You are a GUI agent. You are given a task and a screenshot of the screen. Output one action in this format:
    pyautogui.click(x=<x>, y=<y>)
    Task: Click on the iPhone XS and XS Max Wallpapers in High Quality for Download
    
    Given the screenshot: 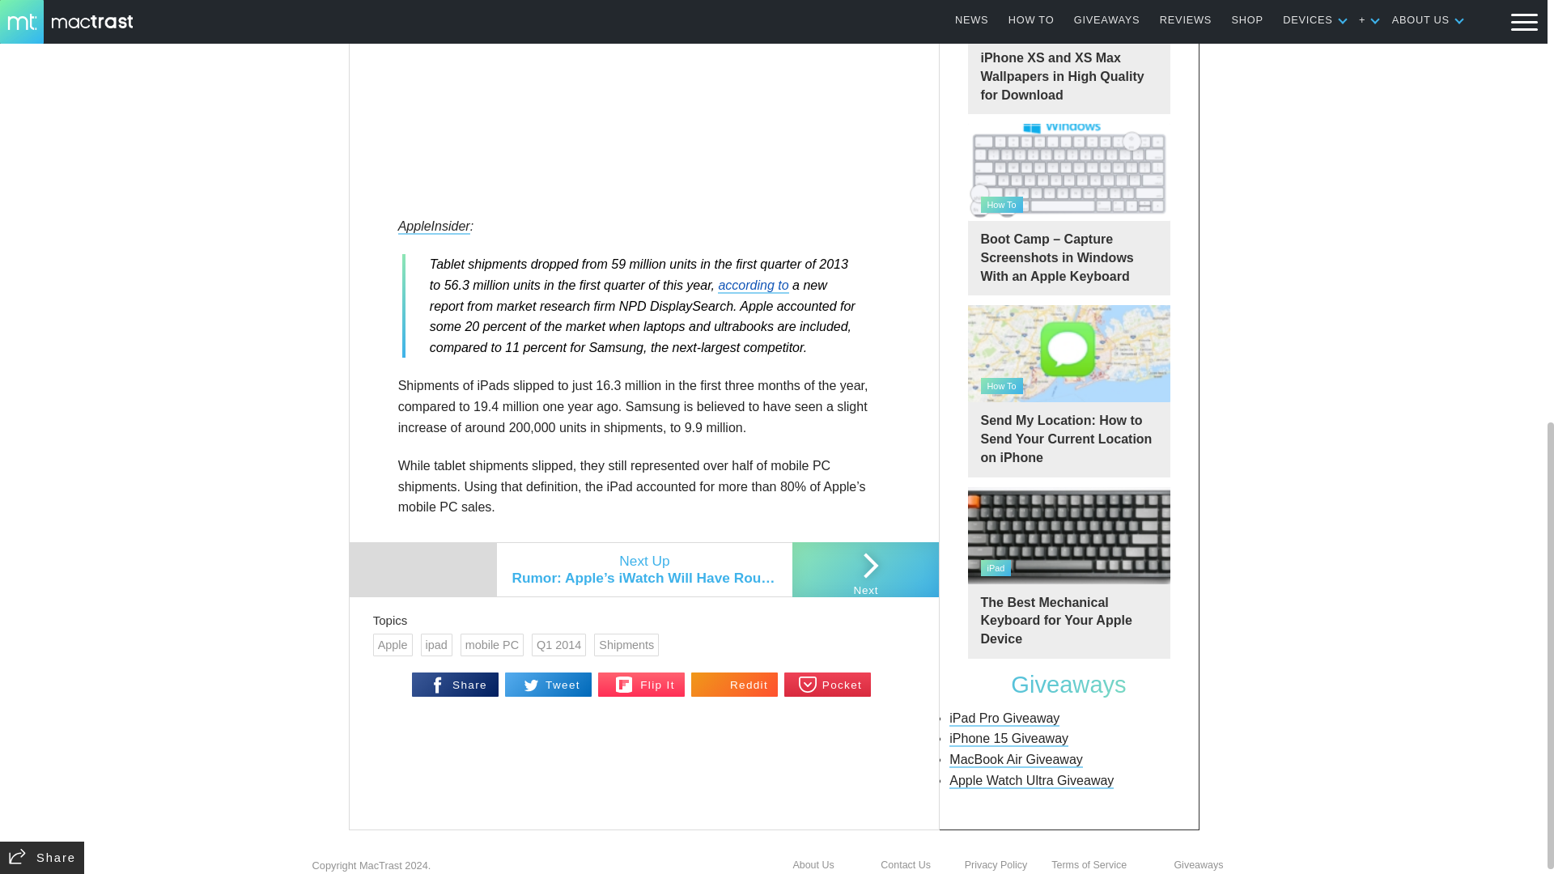 What is the action you would take?
    pyautogui.click(x=1068, y=57)
    